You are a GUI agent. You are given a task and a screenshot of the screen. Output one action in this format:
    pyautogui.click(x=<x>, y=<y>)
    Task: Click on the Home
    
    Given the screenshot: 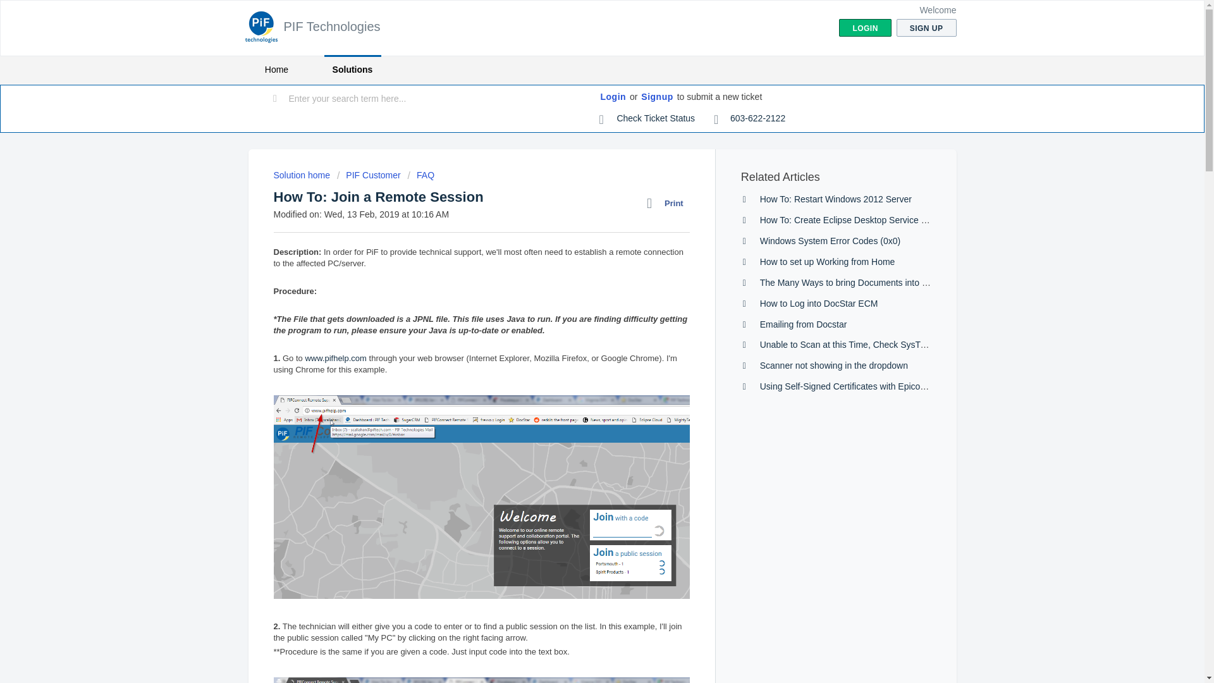 What is the action you would take?
    pyautogui.click(x=276, y=70)
    